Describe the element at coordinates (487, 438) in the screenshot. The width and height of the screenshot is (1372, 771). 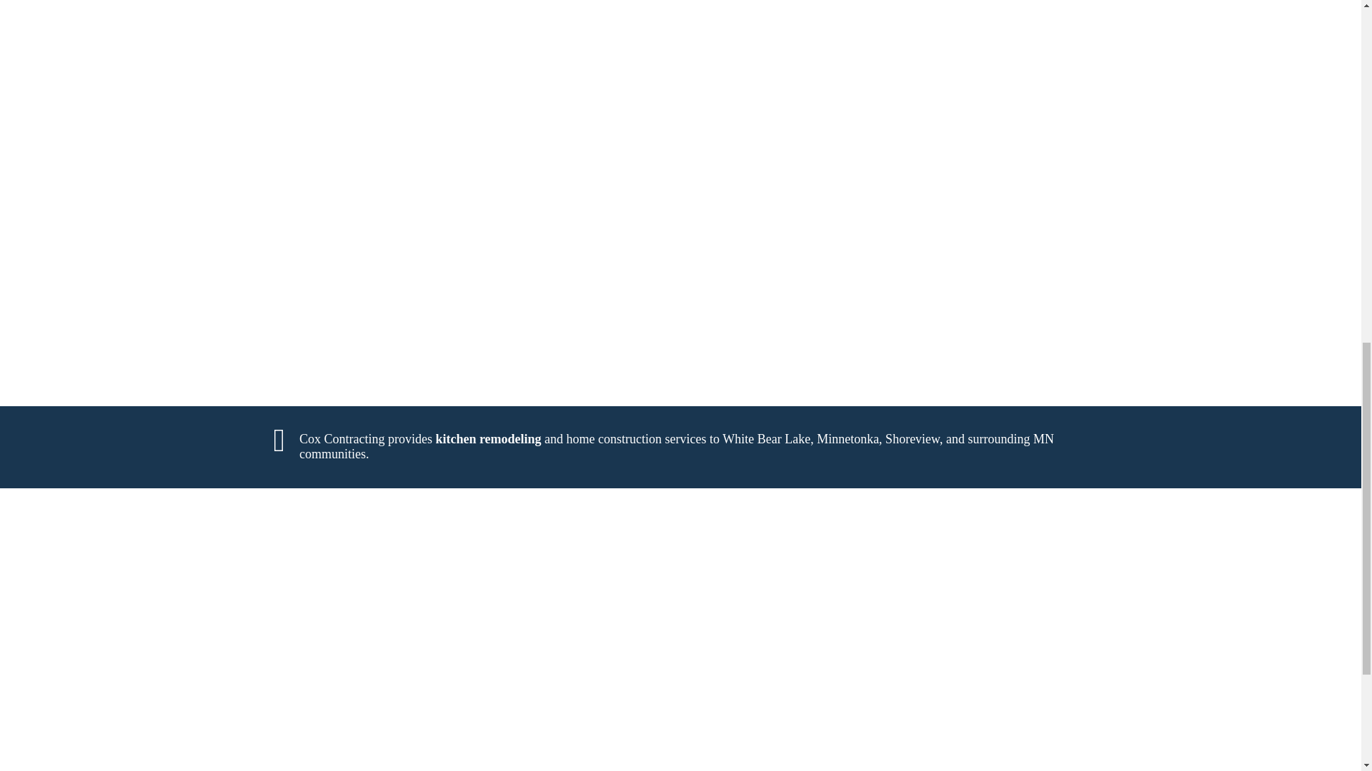
I see `kitchen remodeling` at that location.